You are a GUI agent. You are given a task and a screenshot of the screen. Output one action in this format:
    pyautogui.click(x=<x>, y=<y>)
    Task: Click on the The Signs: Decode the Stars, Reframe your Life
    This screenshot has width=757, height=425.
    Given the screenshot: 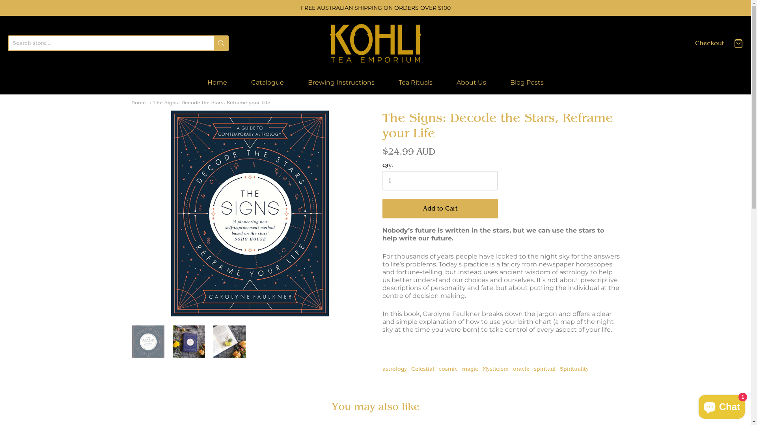 What is the action you would take?
    pyautogui.click(x=250, y=213)
    